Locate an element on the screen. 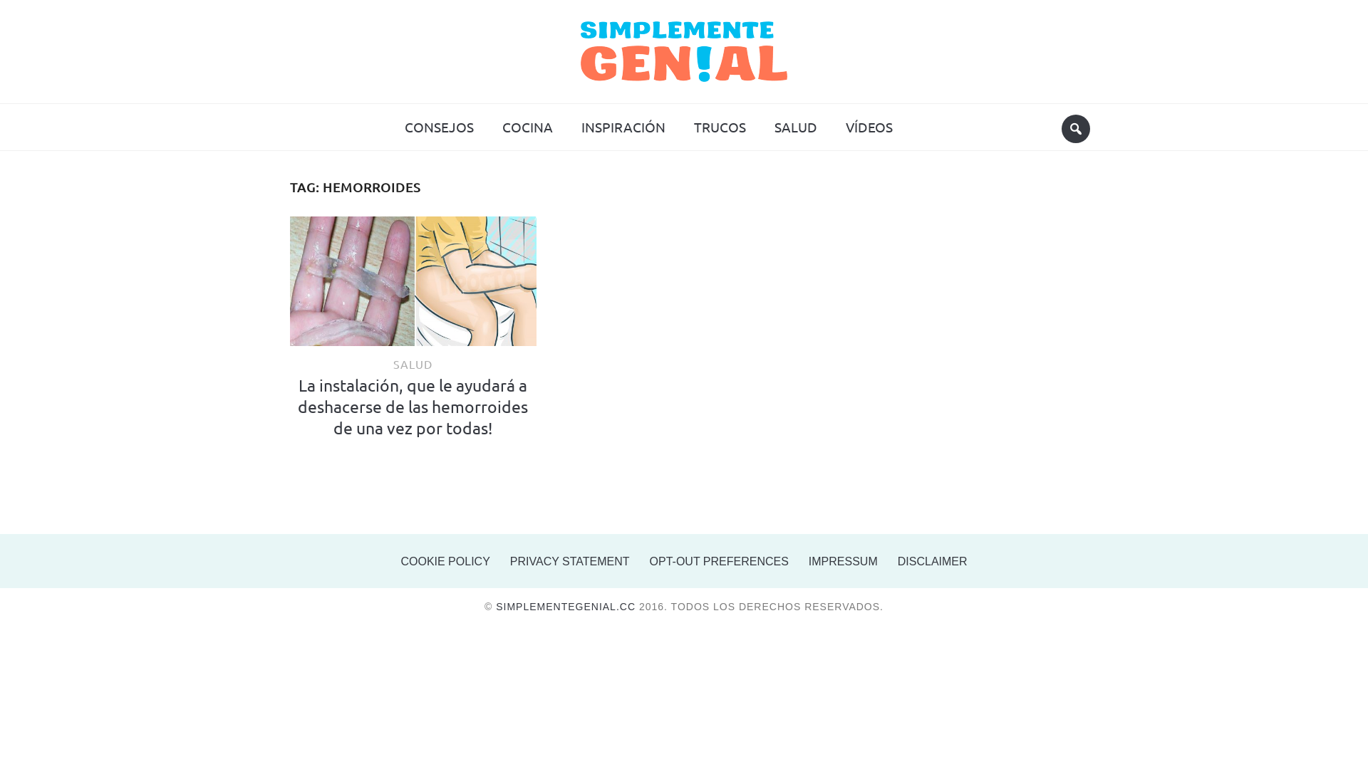 This screenshot has height=769, width=1368. OPT-OUT PREFERENCES is located at coordinates (720, 561).